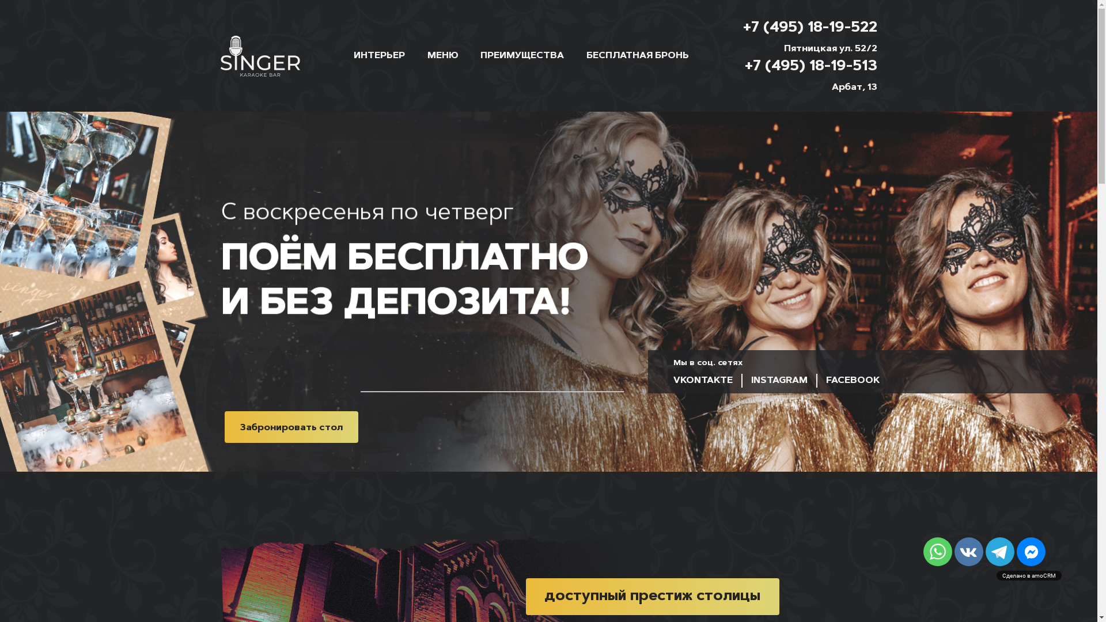  Describe the element at coordinates (708, 381) in the screenshot. I see `VKONTAKTE` at that location.